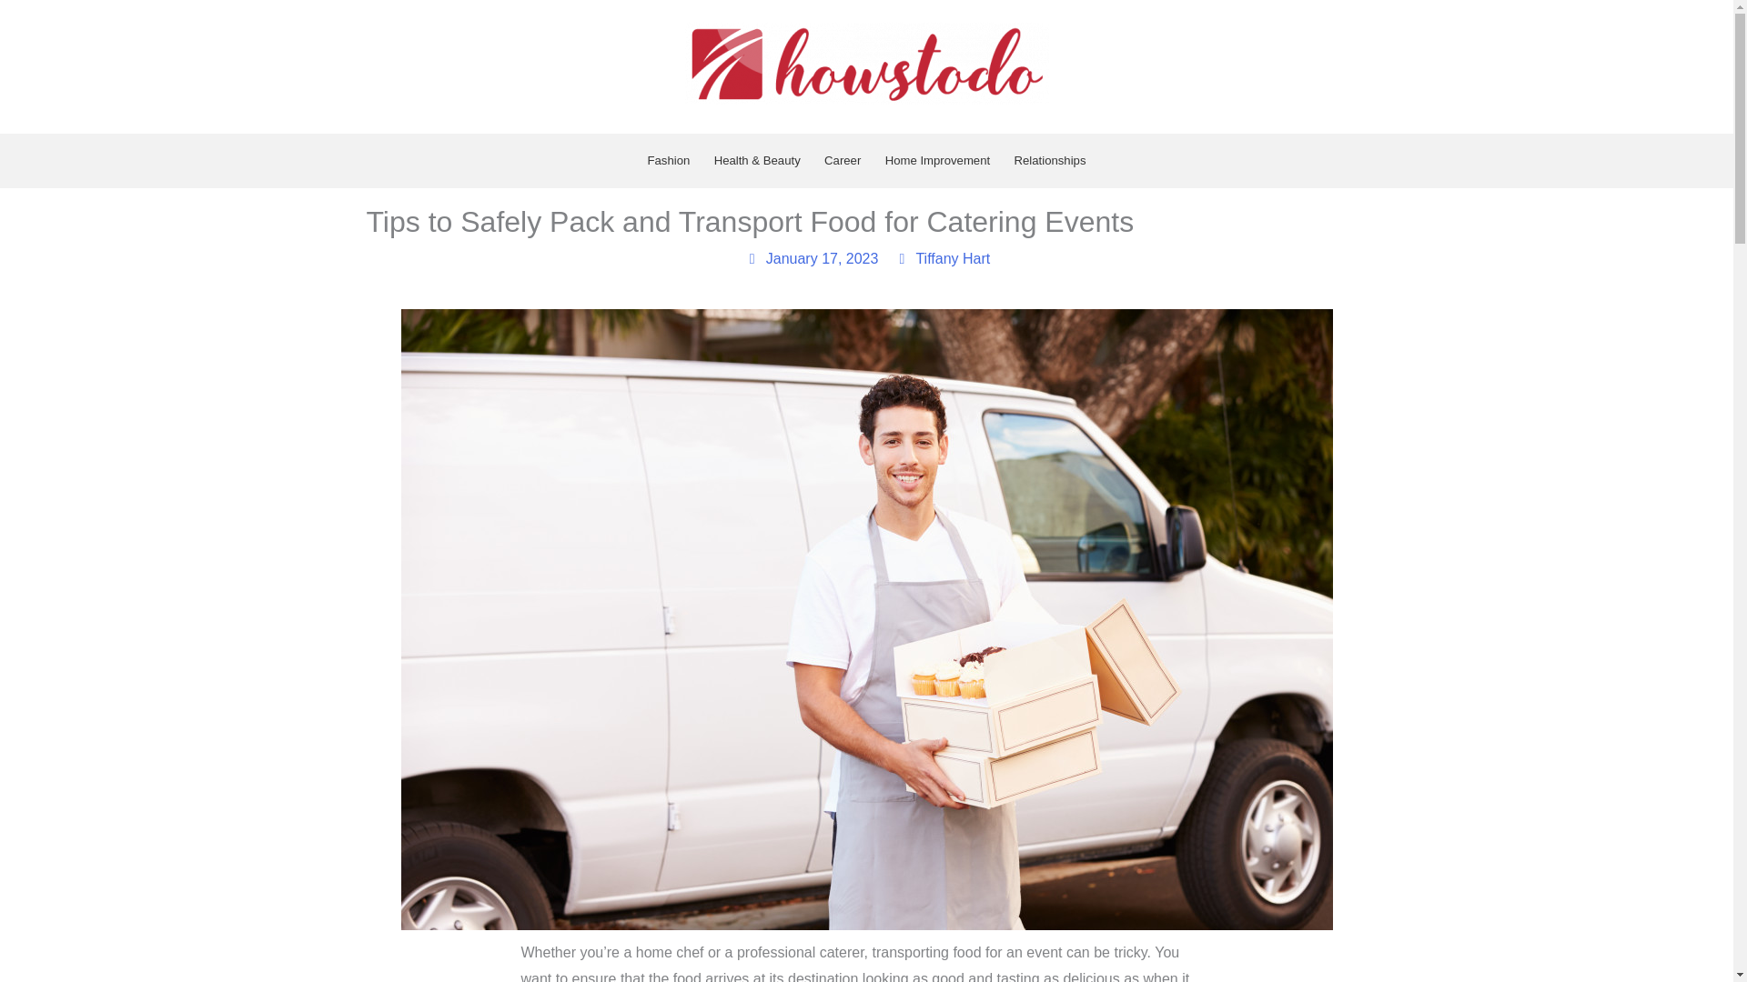 Image resolution: width=1747 pixels, height=982 pixels. I want to click on Fashion, so click(668, 160).